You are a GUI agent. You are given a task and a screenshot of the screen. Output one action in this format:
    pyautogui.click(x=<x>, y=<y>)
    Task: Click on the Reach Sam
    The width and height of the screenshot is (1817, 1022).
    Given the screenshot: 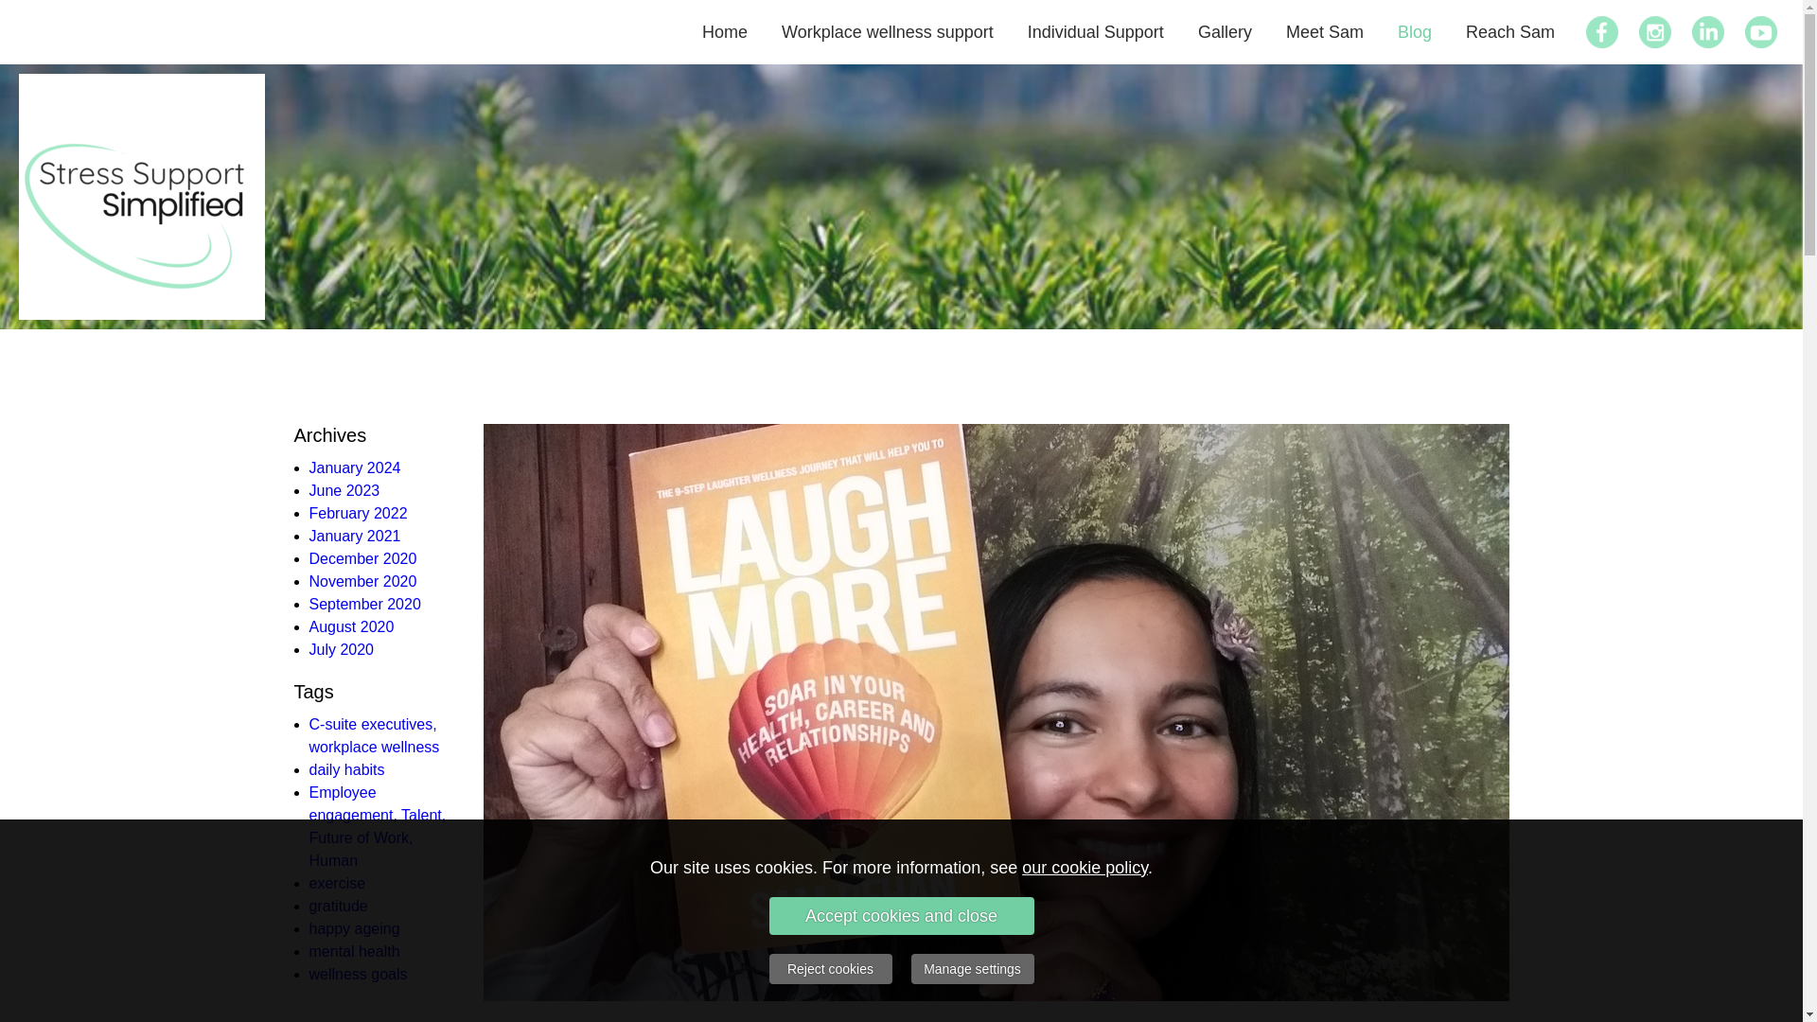 What is the action you would take?
    pyautogui.click(x=1509, y=32)
    